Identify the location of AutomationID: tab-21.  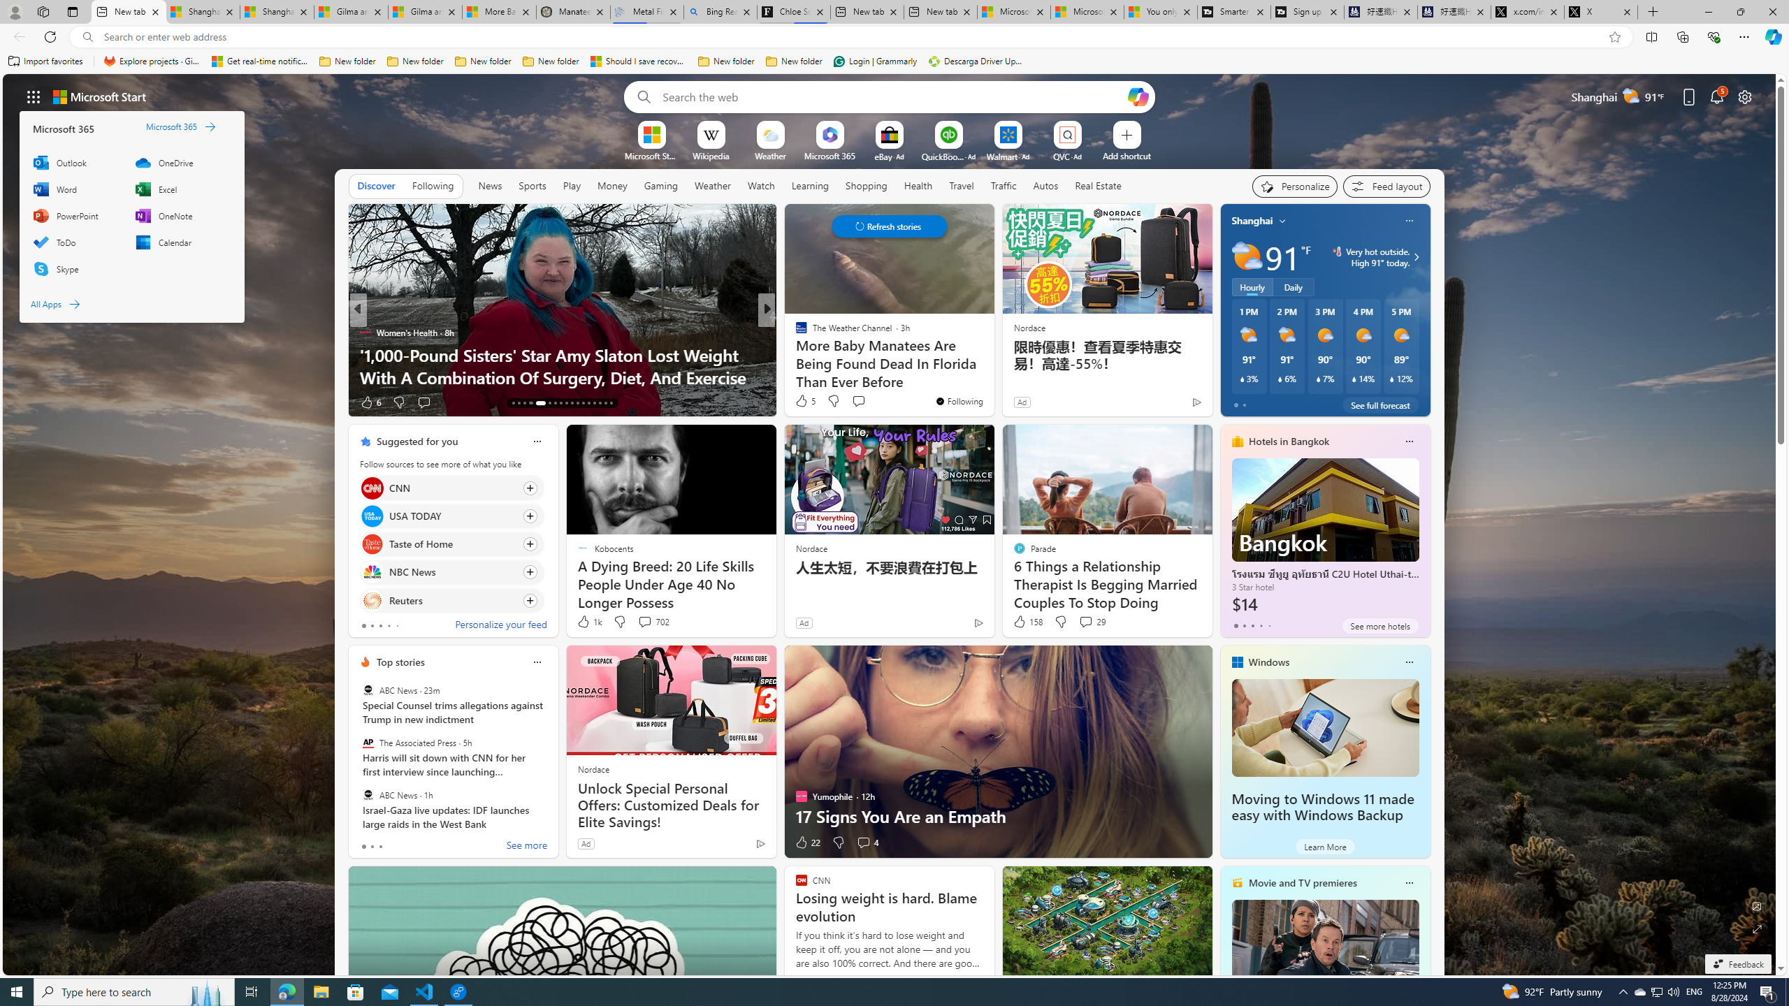
(566, 403).